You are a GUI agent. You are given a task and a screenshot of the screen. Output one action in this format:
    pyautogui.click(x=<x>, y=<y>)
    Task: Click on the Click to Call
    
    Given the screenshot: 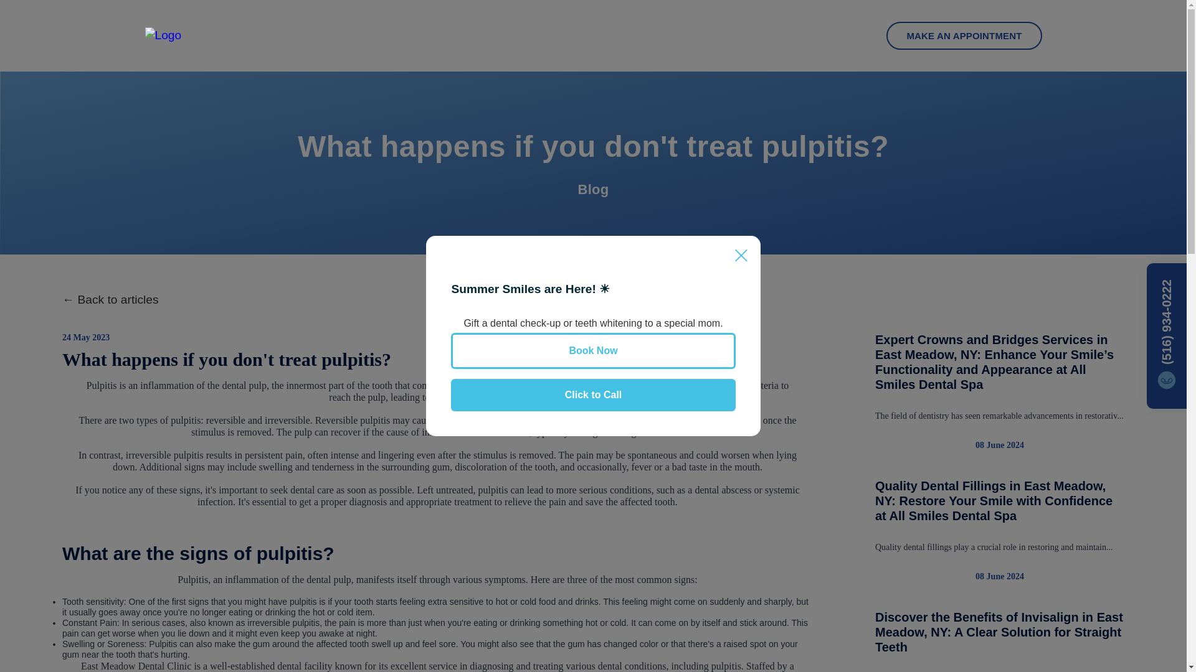 What is the action you would take?
    pyautogui.click(x=593, y=394)
    